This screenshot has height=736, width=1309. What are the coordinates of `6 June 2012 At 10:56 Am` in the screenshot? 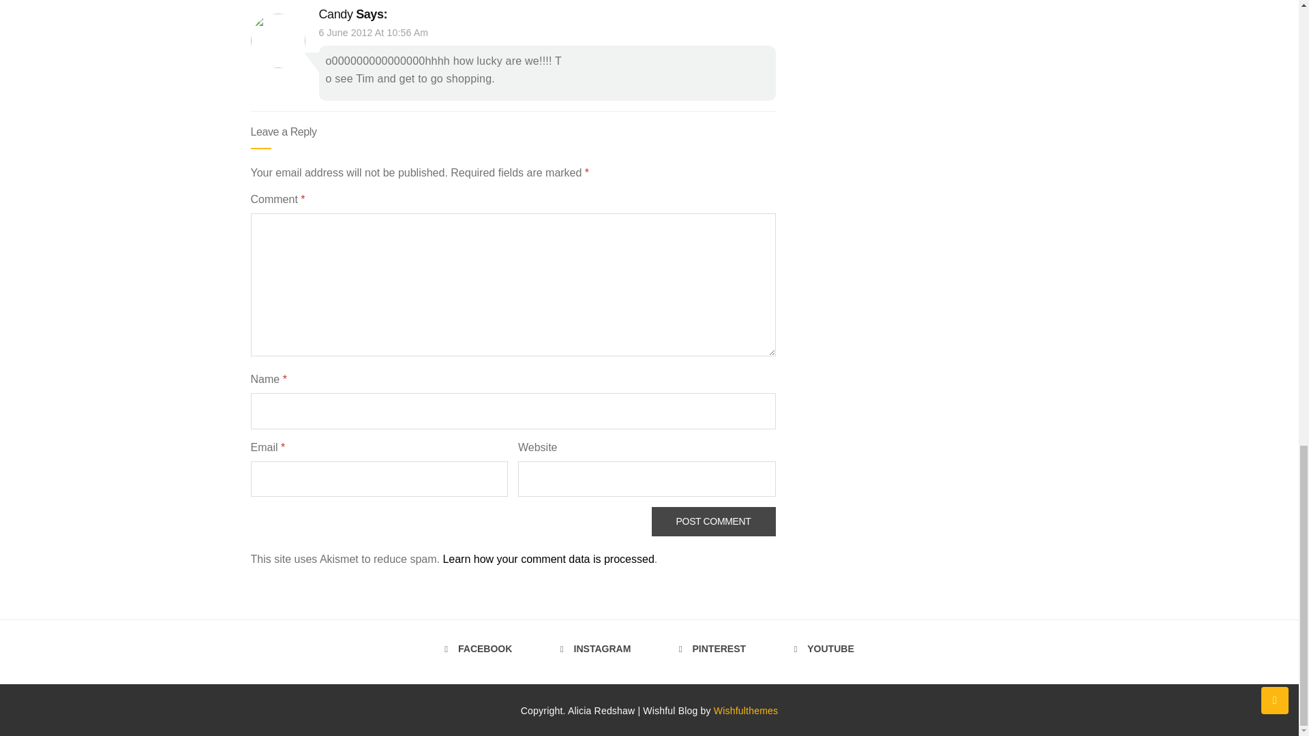 It's located at (374, 33).